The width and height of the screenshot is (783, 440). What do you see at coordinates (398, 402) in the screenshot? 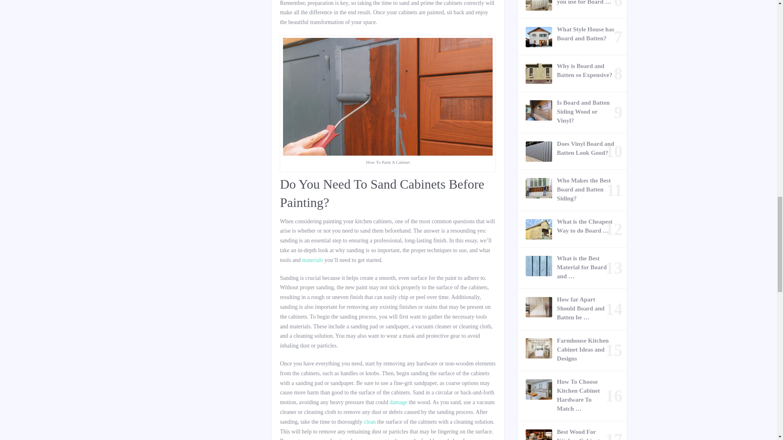
I see `damage` at bounding box center [398, 402].